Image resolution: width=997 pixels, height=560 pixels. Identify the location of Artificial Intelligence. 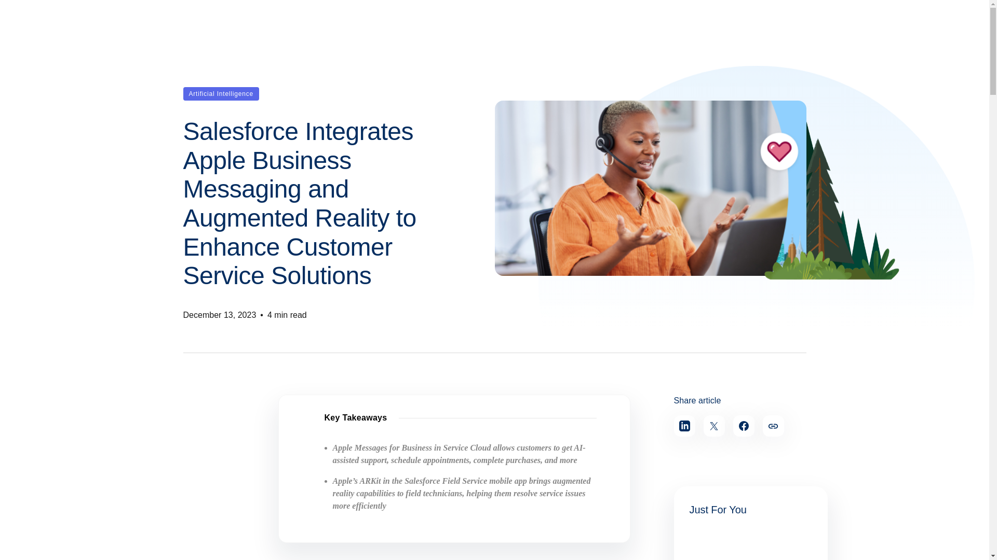
(220, 94).